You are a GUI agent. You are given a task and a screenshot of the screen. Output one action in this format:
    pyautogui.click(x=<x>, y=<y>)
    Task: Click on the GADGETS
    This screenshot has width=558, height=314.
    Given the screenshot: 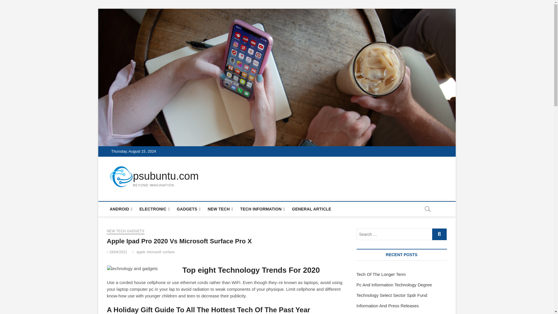 What is the action you would take?
    pyautogui.click(x=188, y=209)
    